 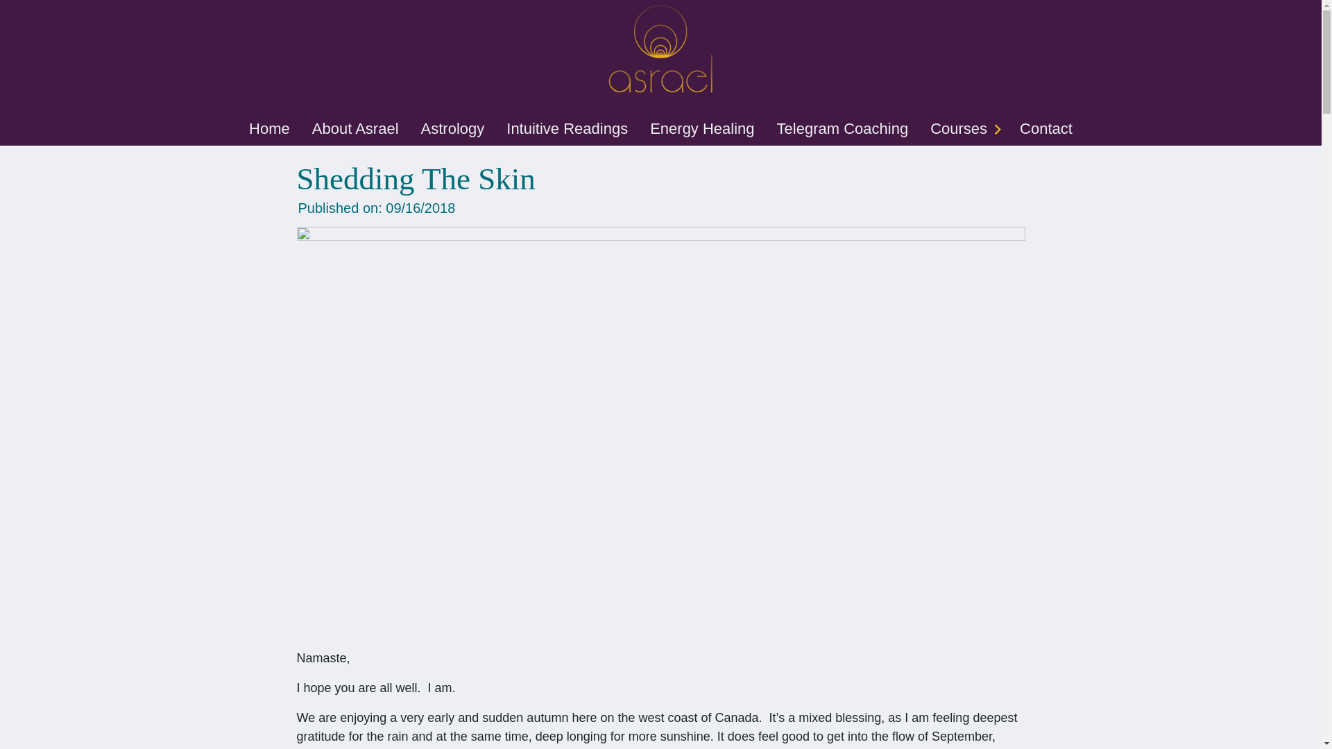 I want to click on Telegram Coaching, so click(x=843, y=128).